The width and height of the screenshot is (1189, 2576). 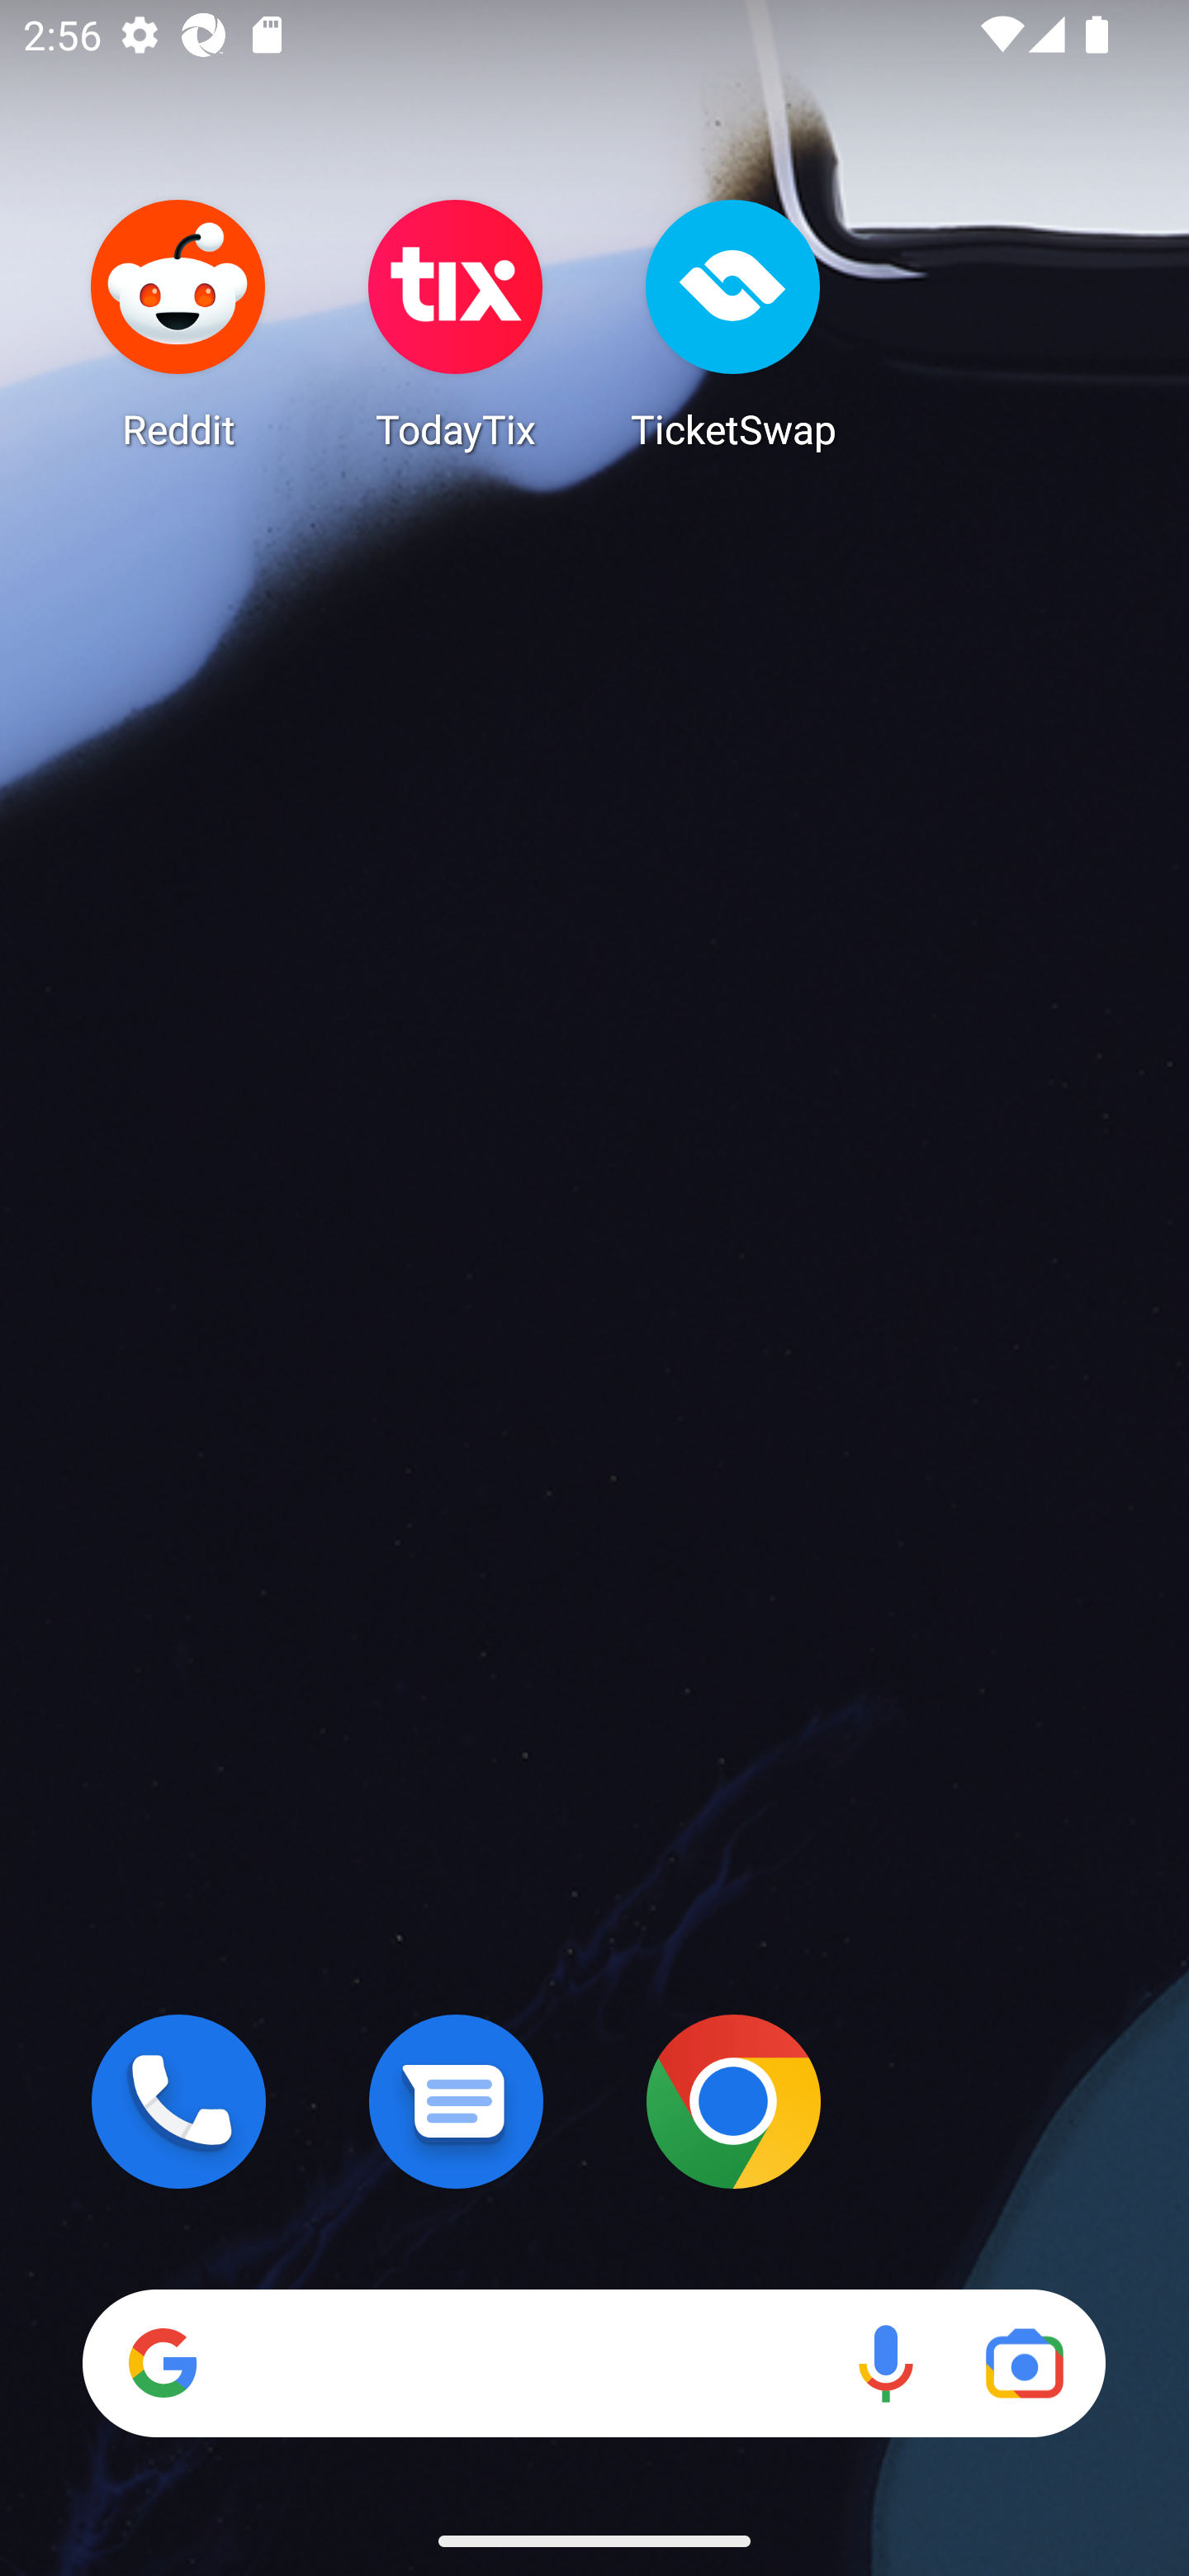 I want to click on Messages, so click(x=456, y=2101).